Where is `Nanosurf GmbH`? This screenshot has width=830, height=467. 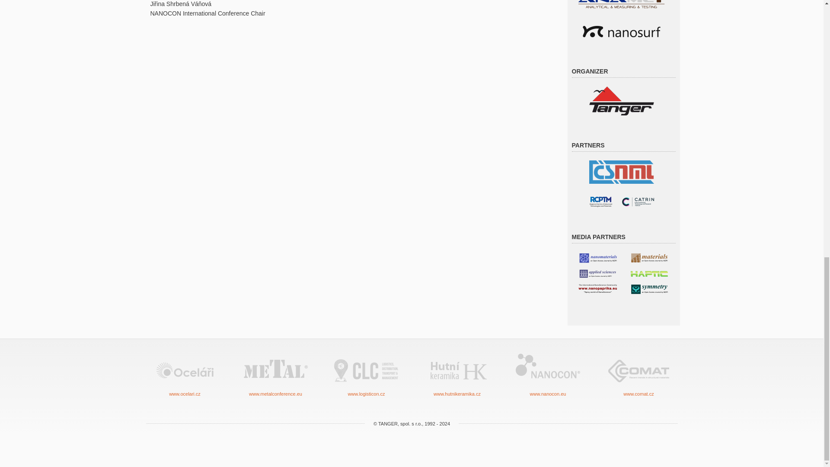 Nanosurf GmbH is located at coordinates (622, 30).